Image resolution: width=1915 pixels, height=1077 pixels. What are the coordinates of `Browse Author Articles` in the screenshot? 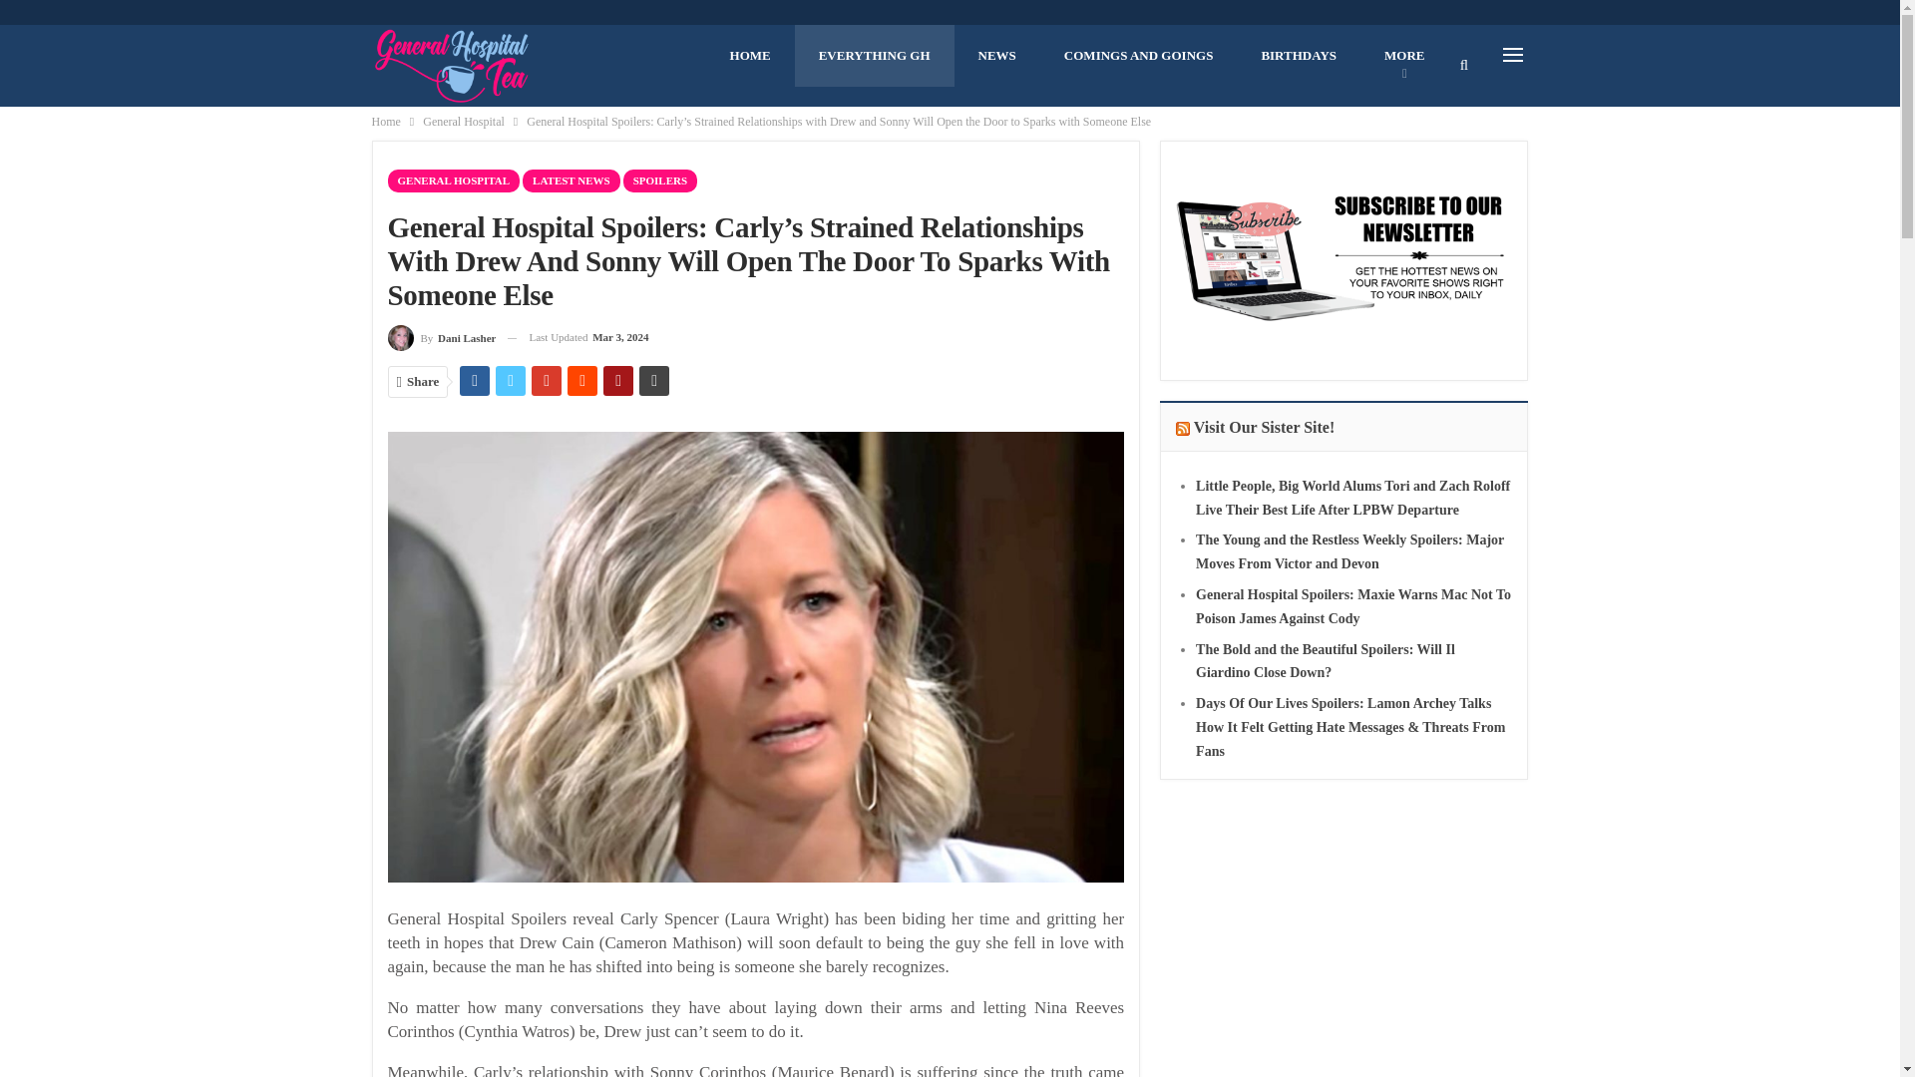 It's located at (441, 337).